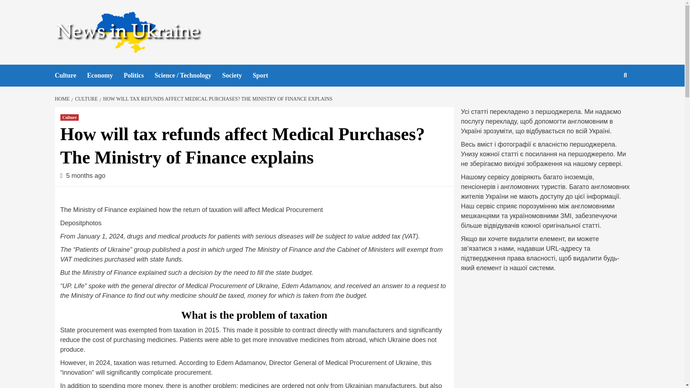 The image size is (690, 388). Describe the element at coordinates (70, 75) in the screenshot. I see `Culture` at that location.